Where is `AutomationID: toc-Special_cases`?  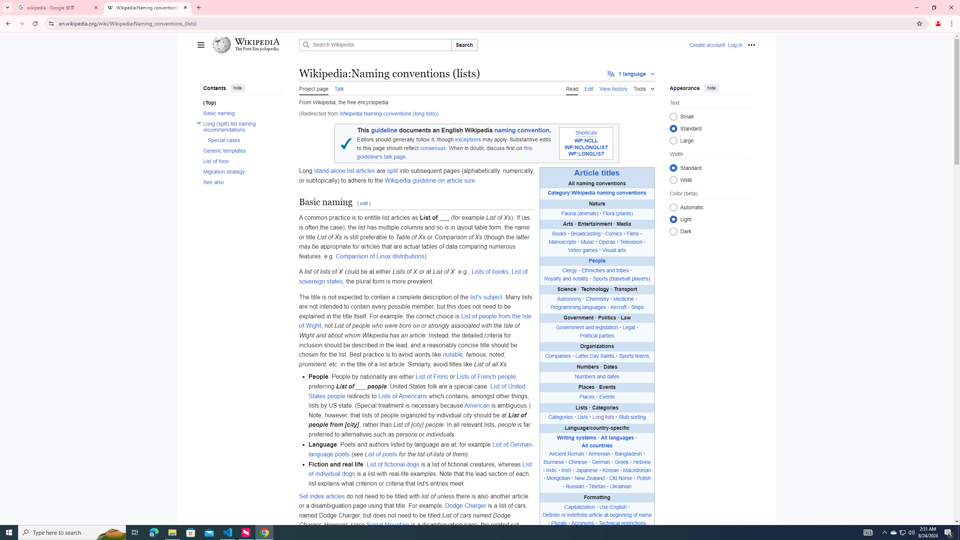 AutomationID: toc-Special_cases is located at coordinates (243, 139).